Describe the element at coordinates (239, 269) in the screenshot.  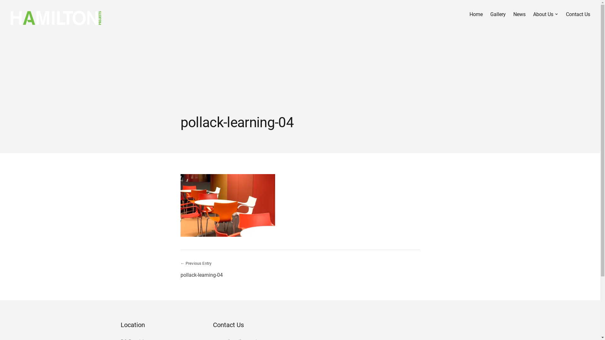
I see `Previous Entry
pollack-learning-04` at that location.